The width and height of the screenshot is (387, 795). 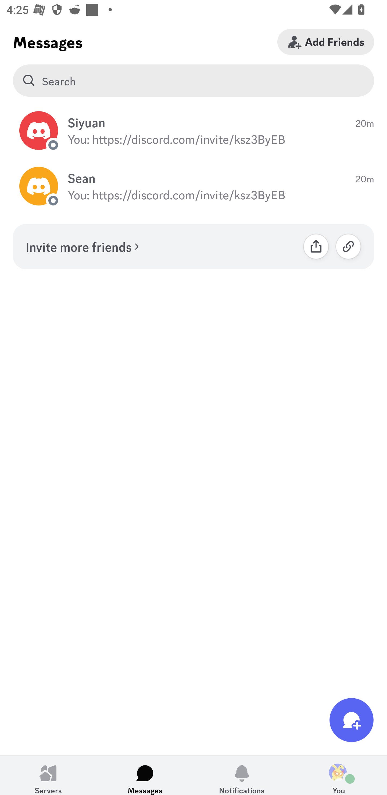 What do you see at coordinates (339, 775) in the screenshot?
I see `You` at bounding box center [339, 775].